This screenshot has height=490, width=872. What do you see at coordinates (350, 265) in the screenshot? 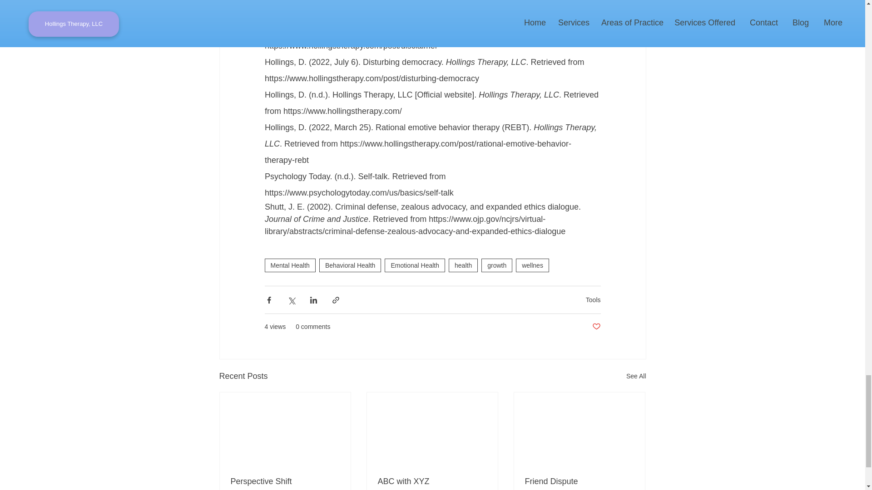
I see `Behavioral Health` at bounding box center [350, 265].